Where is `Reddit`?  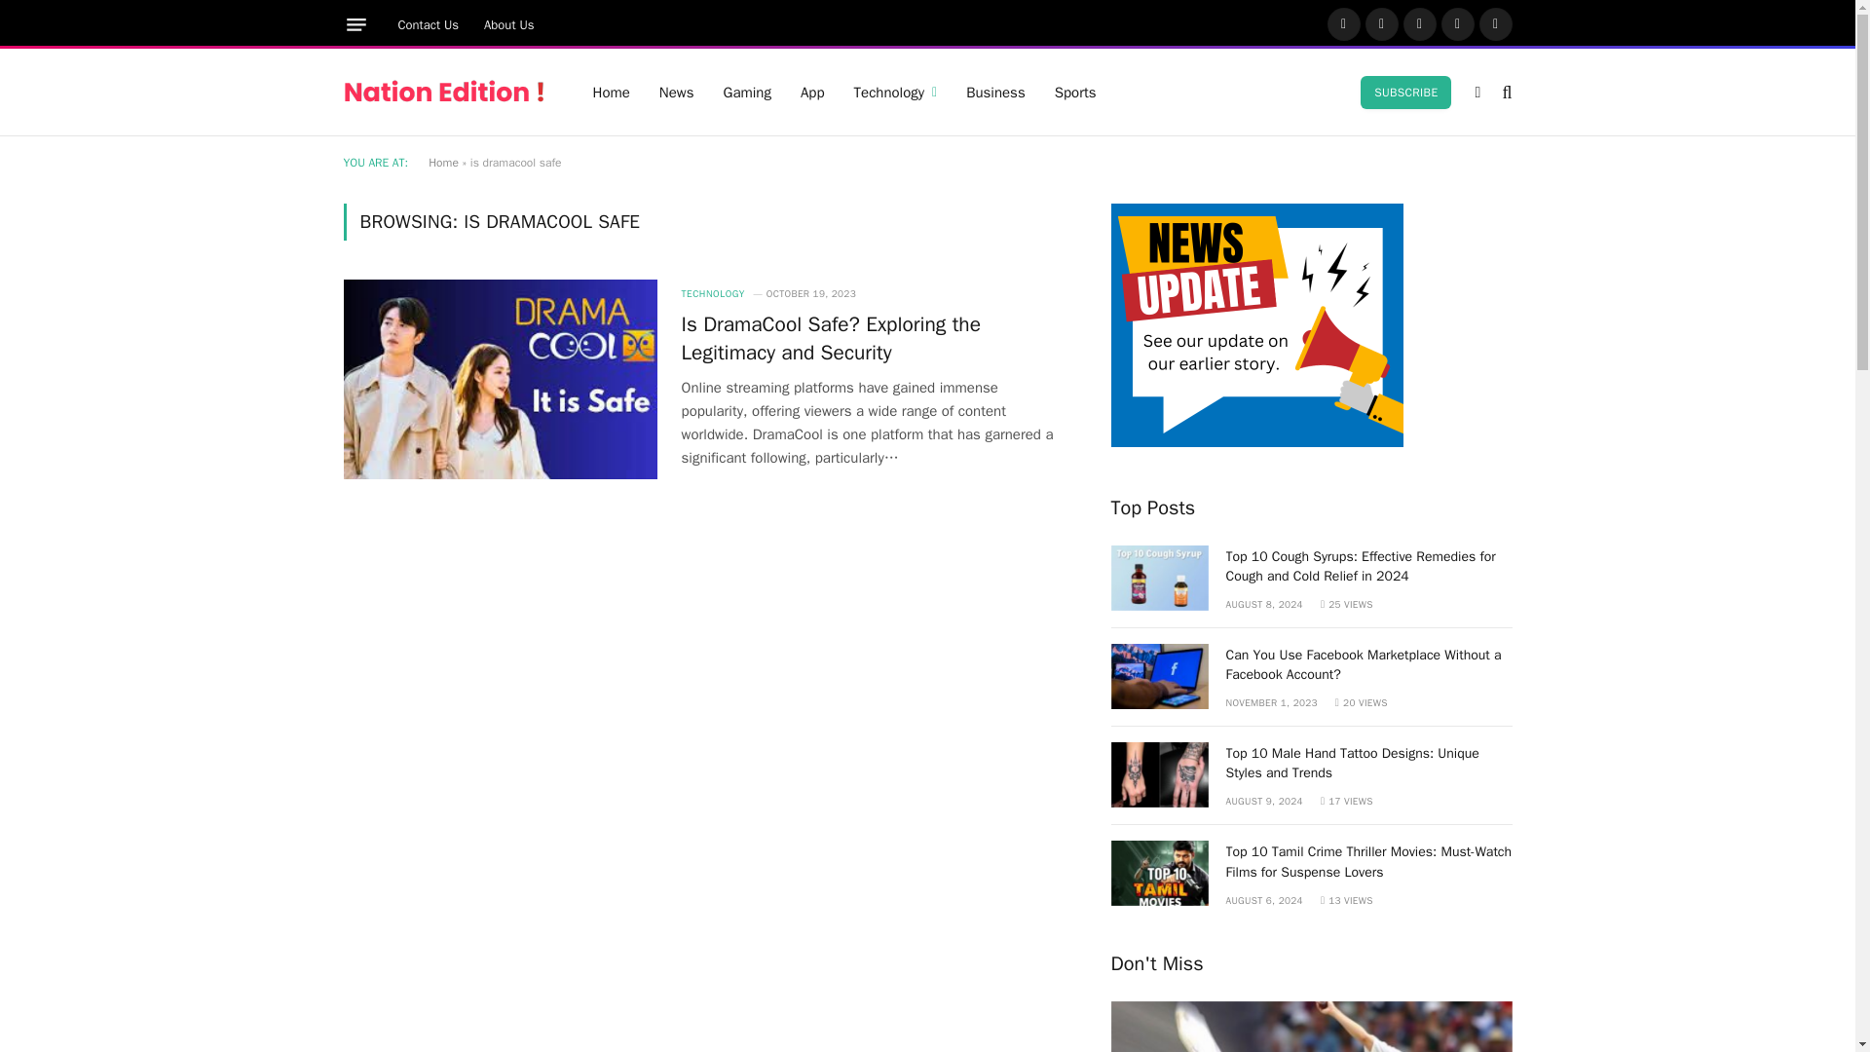 Reddit is located at coordinates (1494, 23).